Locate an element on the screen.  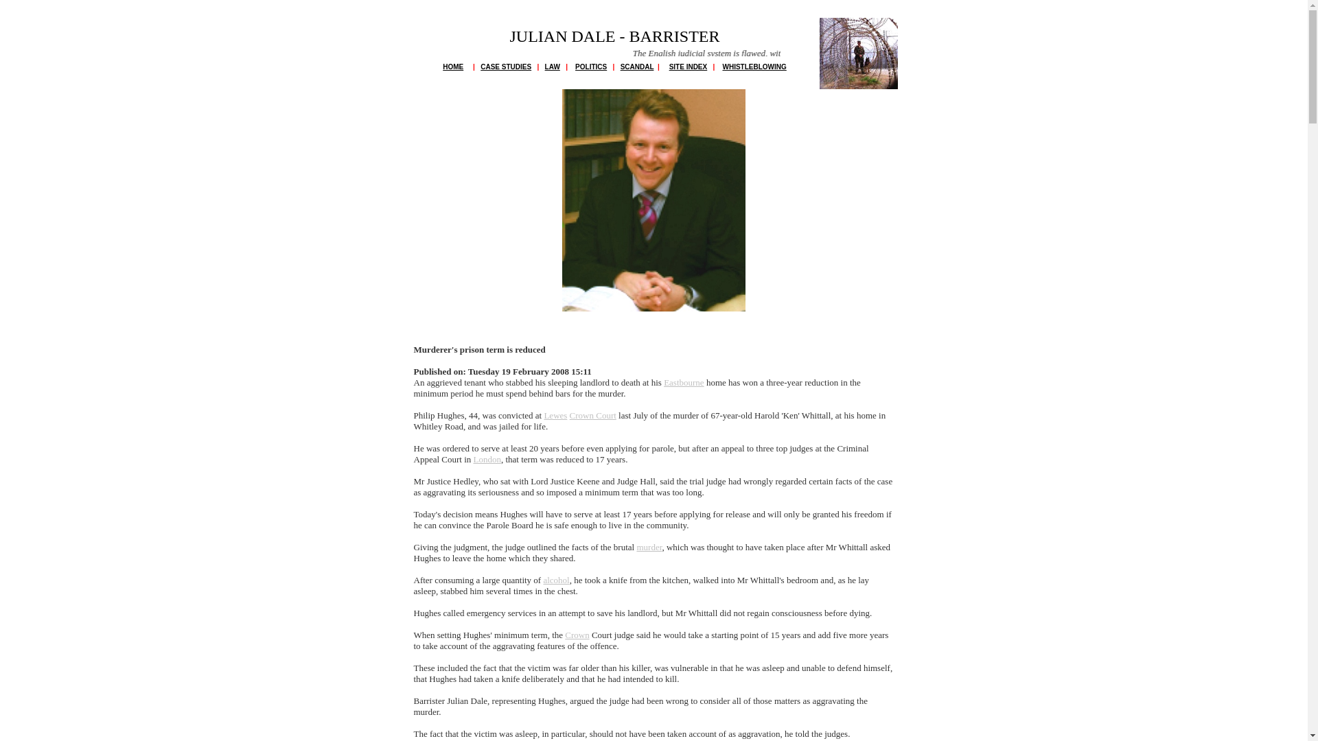
Crown Court is located at coordinates (593, 416).